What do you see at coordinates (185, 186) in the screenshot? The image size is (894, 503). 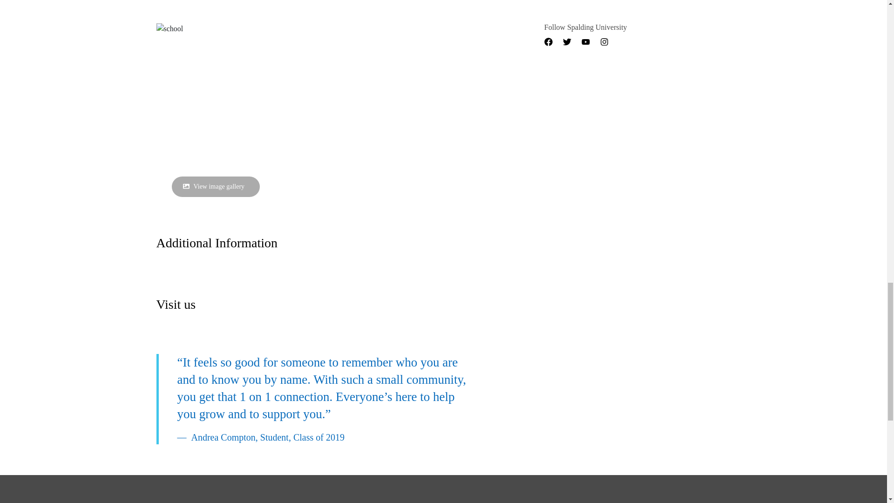 I see `Image icon` at bounding box center [185, 186].